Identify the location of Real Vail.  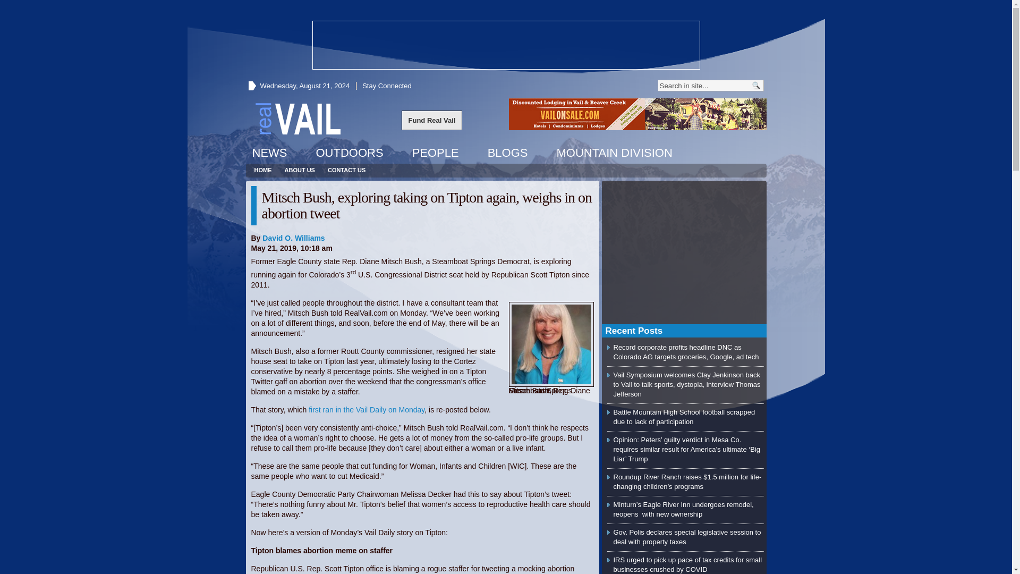
(297, 118).